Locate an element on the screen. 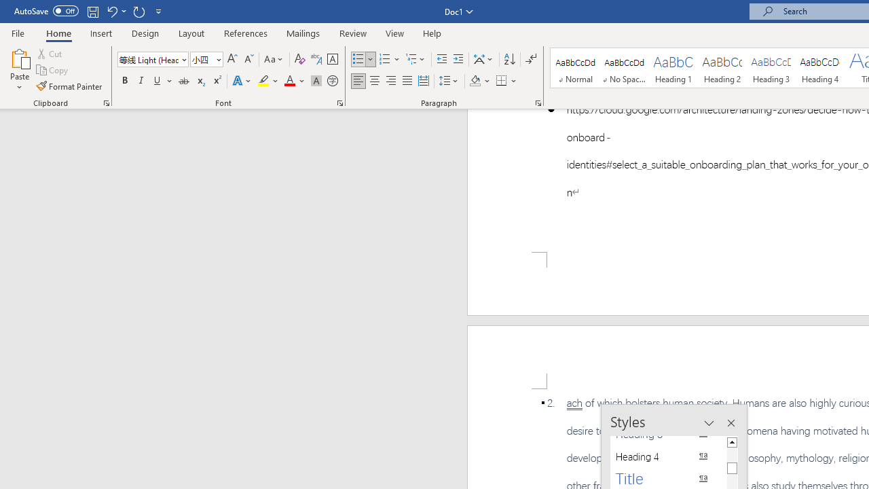 The image size is (869, 489). Shading RGB(0, 0, 0) is located at coordinates (475, 81).